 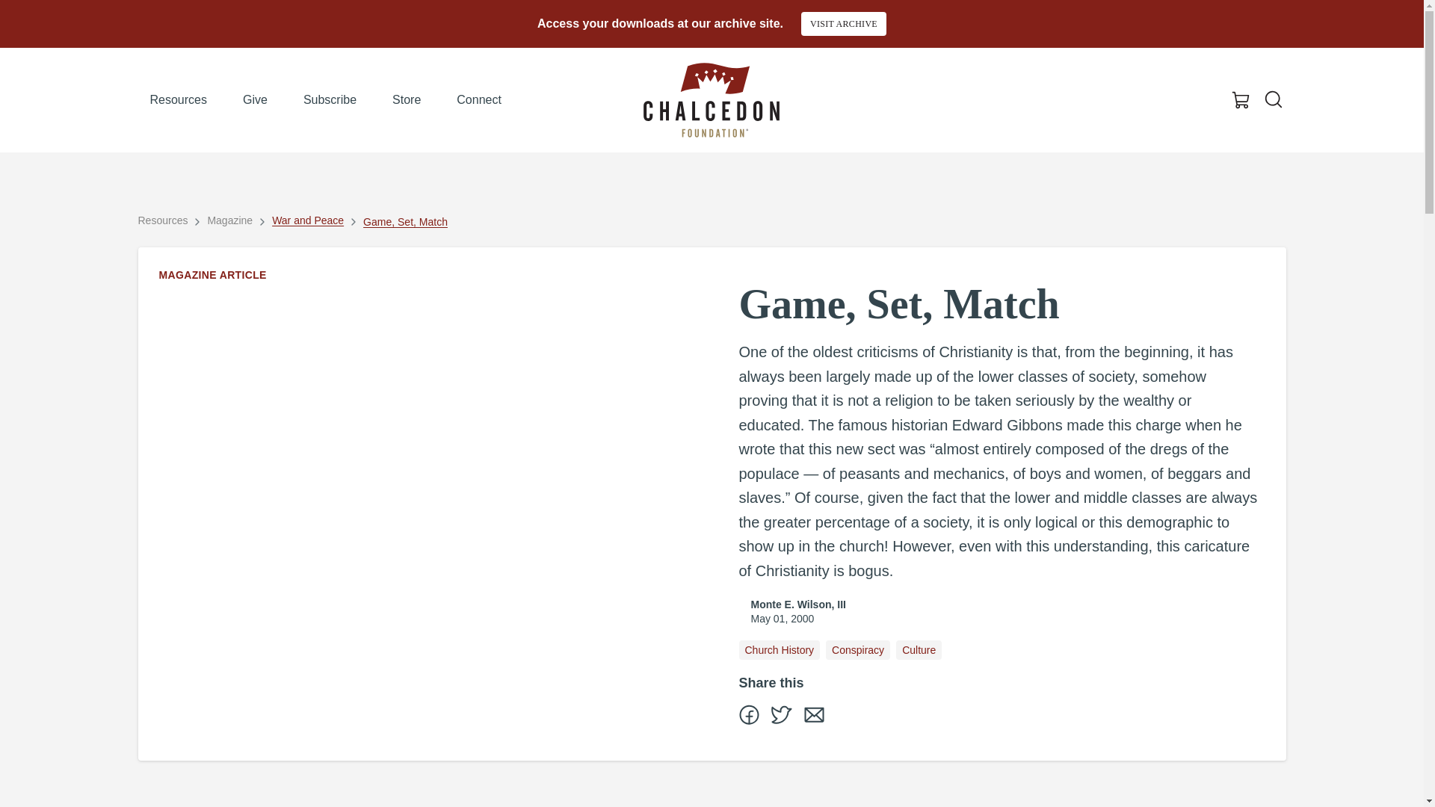 What do you see at coordinates (843, 24) in the screenshot?
I see `VISIT ARCHIVE` at bounding box center [843, 24].